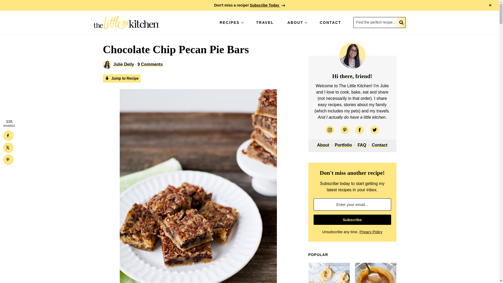 The width and height of the screenshot is (503, 283). What do you see at coordinates (297, 22) in the screenshot?
I see `ABOUT` at bounding box center [297, 22].